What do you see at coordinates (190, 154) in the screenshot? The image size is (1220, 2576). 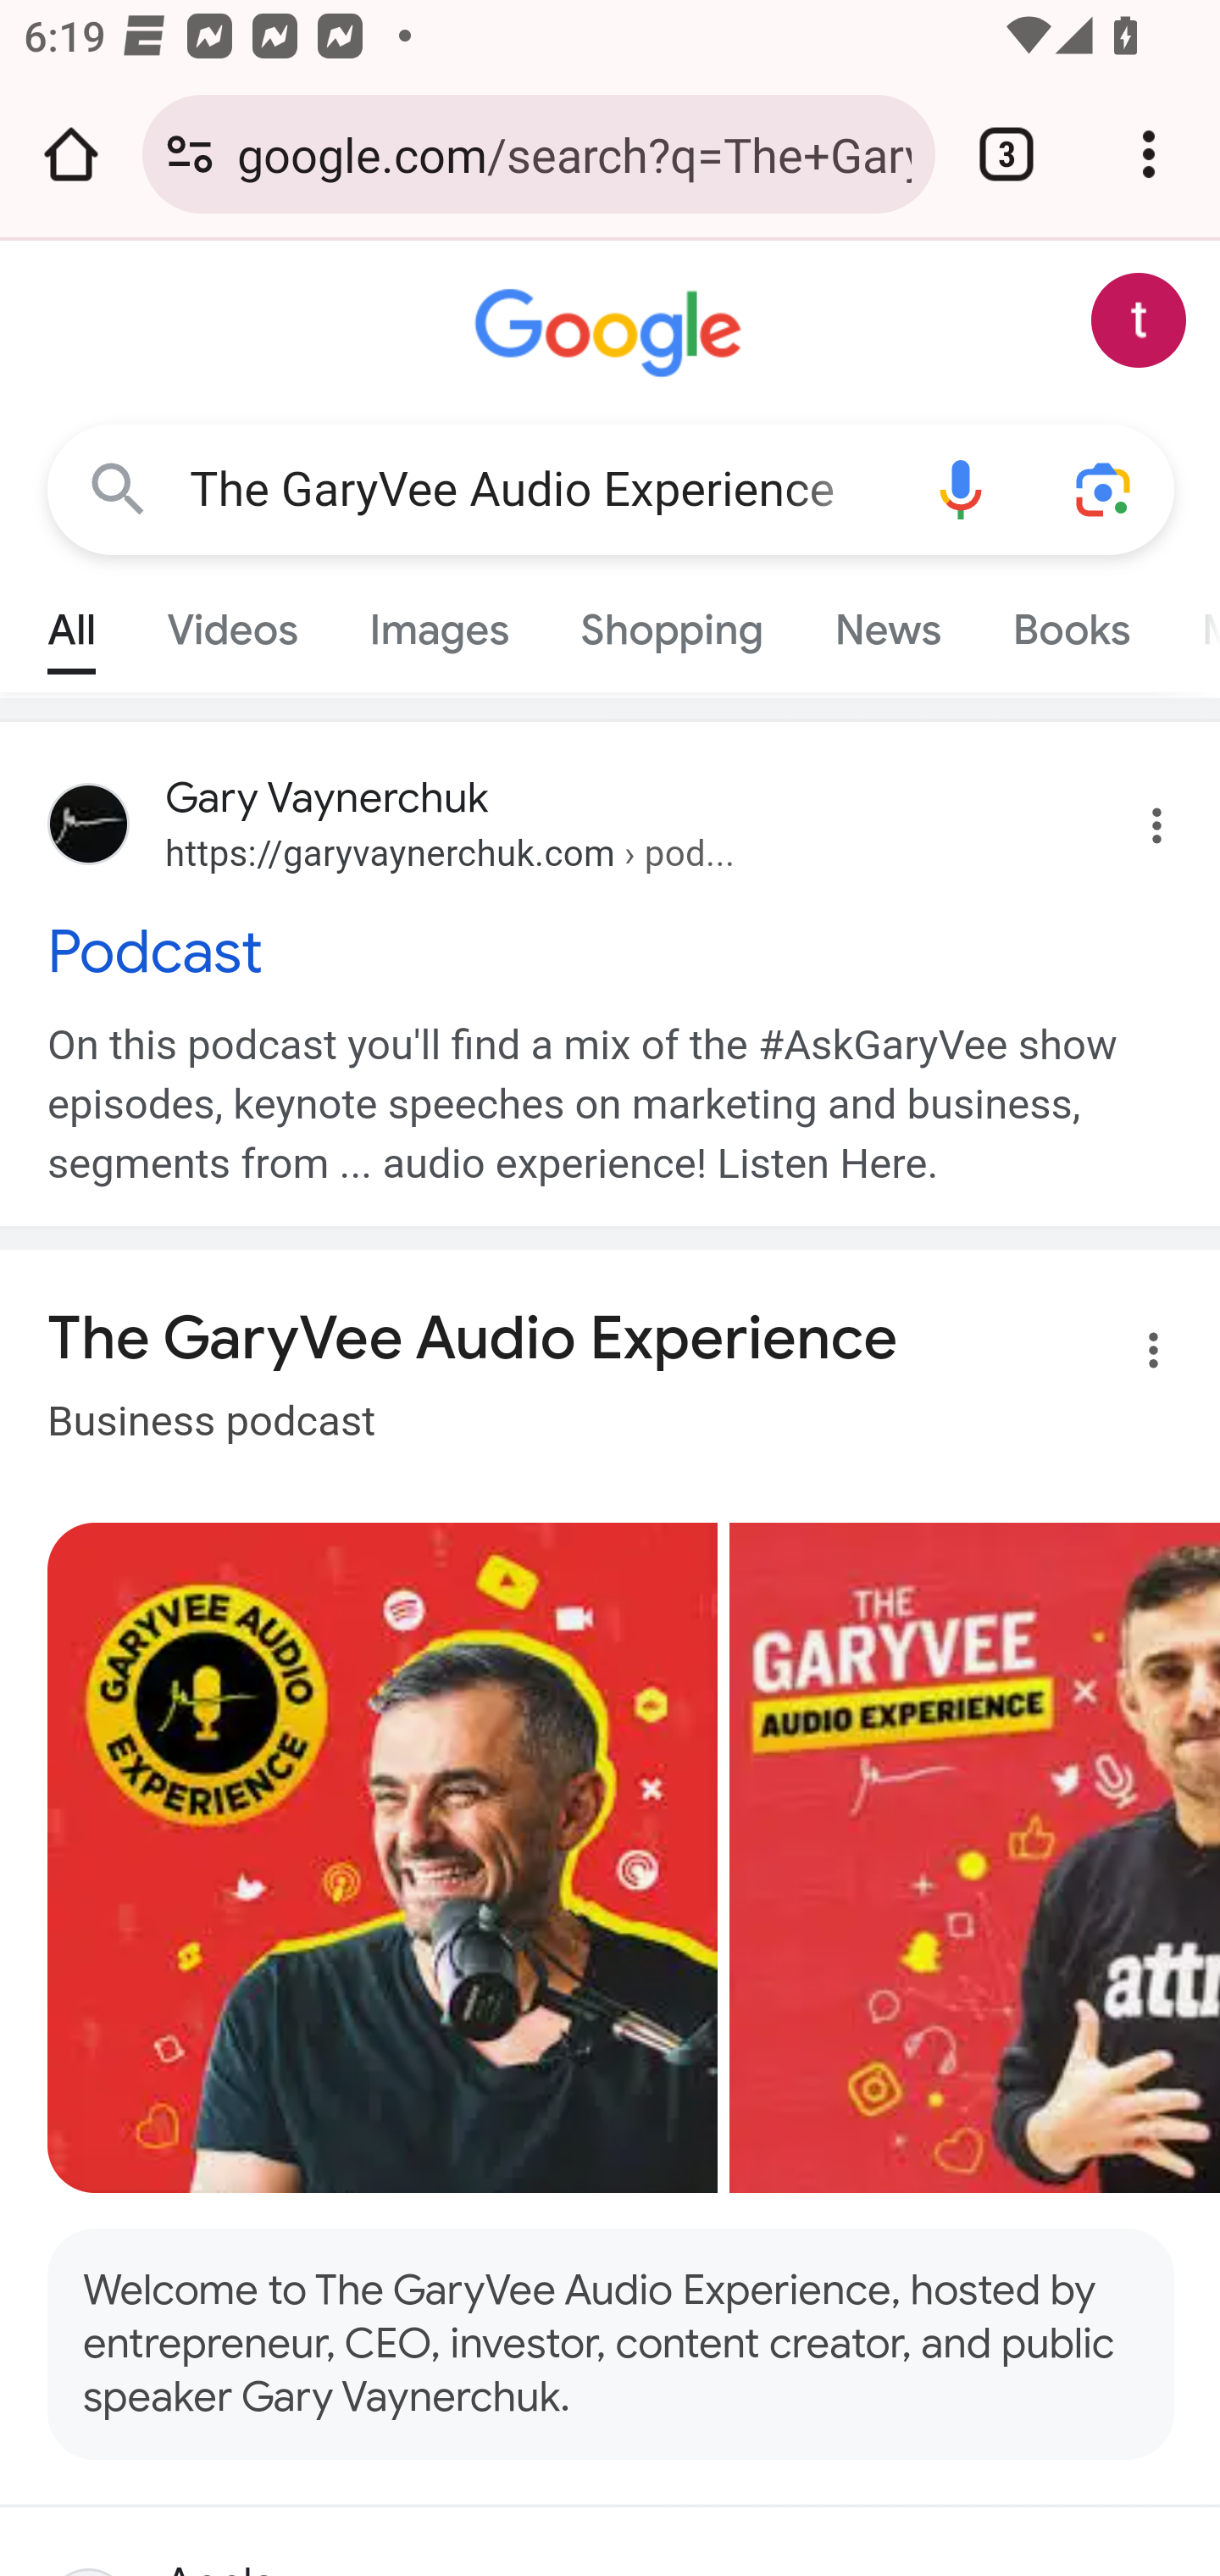 I see `Connection is secure` at bounding box center [190, 154].